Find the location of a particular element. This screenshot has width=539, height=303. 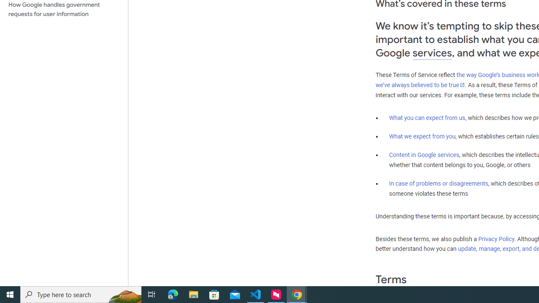

Content in Google services is located at coordinates (424, 155).